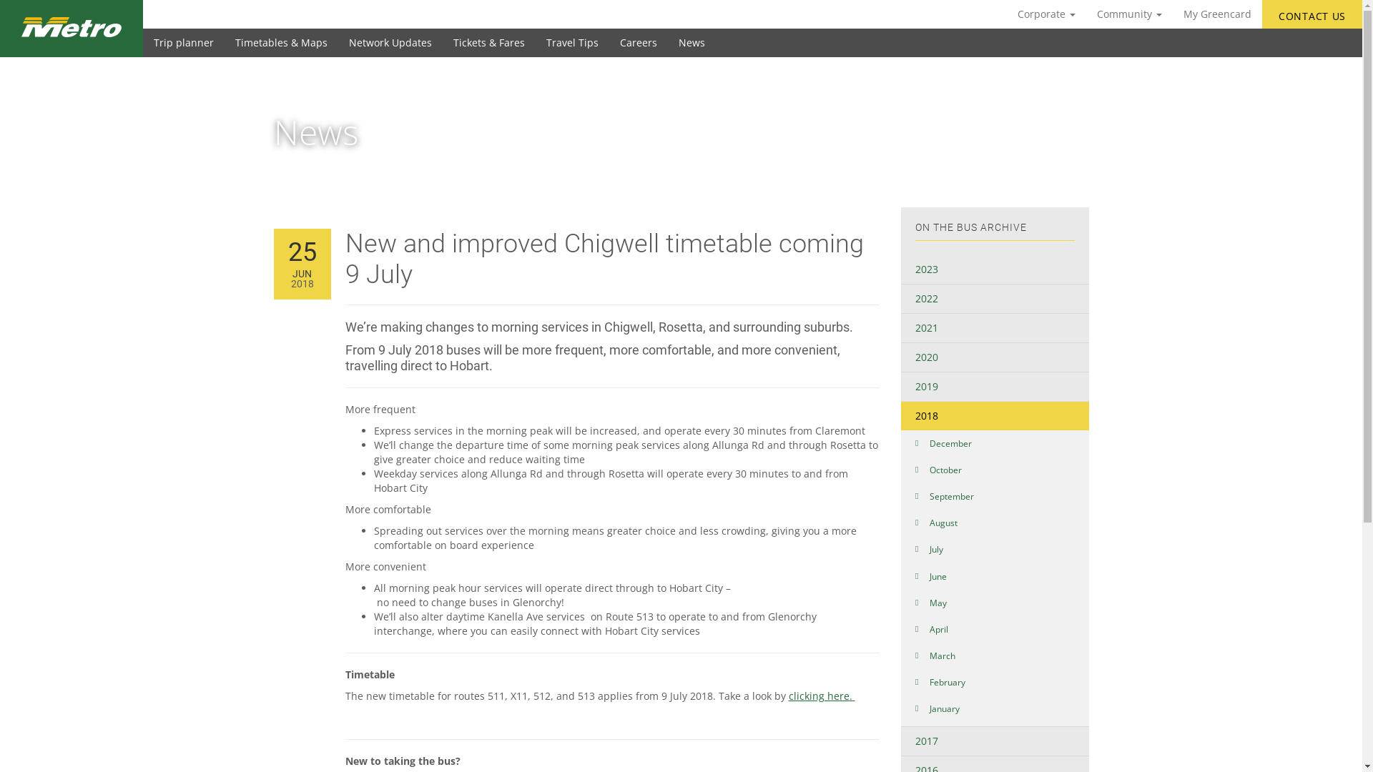 This screenshot has height=772, width=1373. Describe the element at coordinates (995, 299) in the screenshot. I see `2022` at that location.